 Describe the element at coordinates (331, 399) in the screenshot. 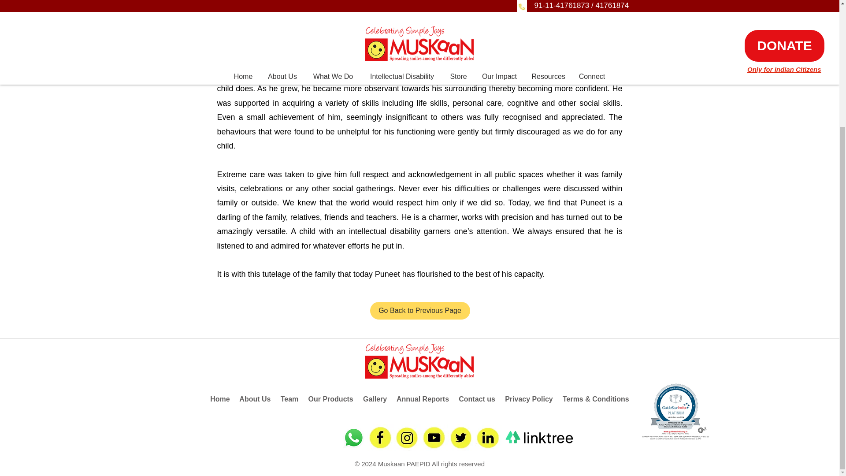

I see `Our Products` at that location.